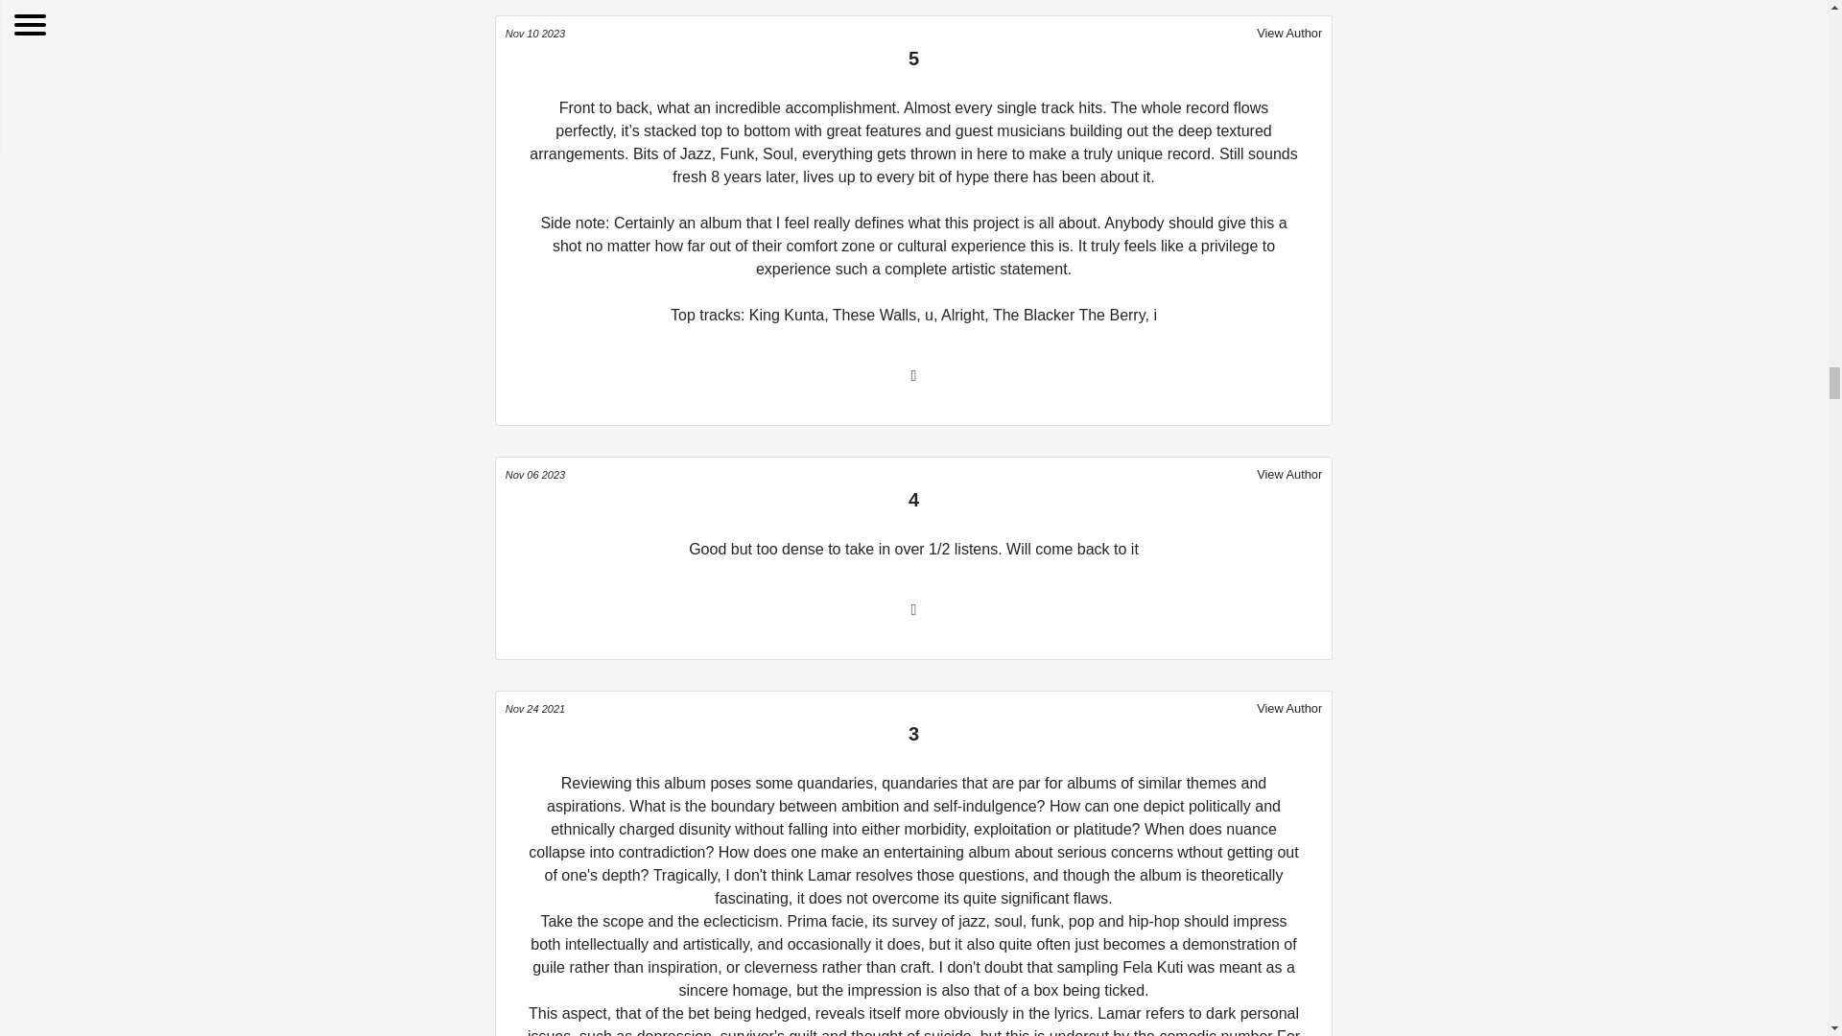 The height and width of the screenshot is (1036, 1842). I want to click on View Author, so click(1289, 33).